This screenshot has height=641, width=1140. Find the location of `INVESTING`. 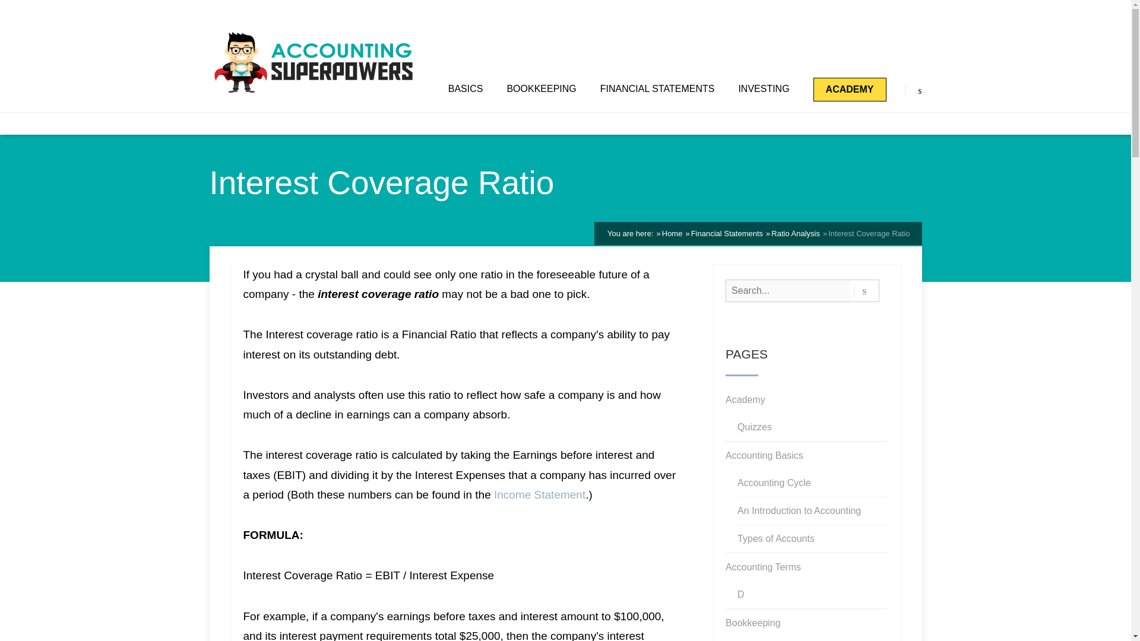

INVESTING is located at coordinates (763, 89).